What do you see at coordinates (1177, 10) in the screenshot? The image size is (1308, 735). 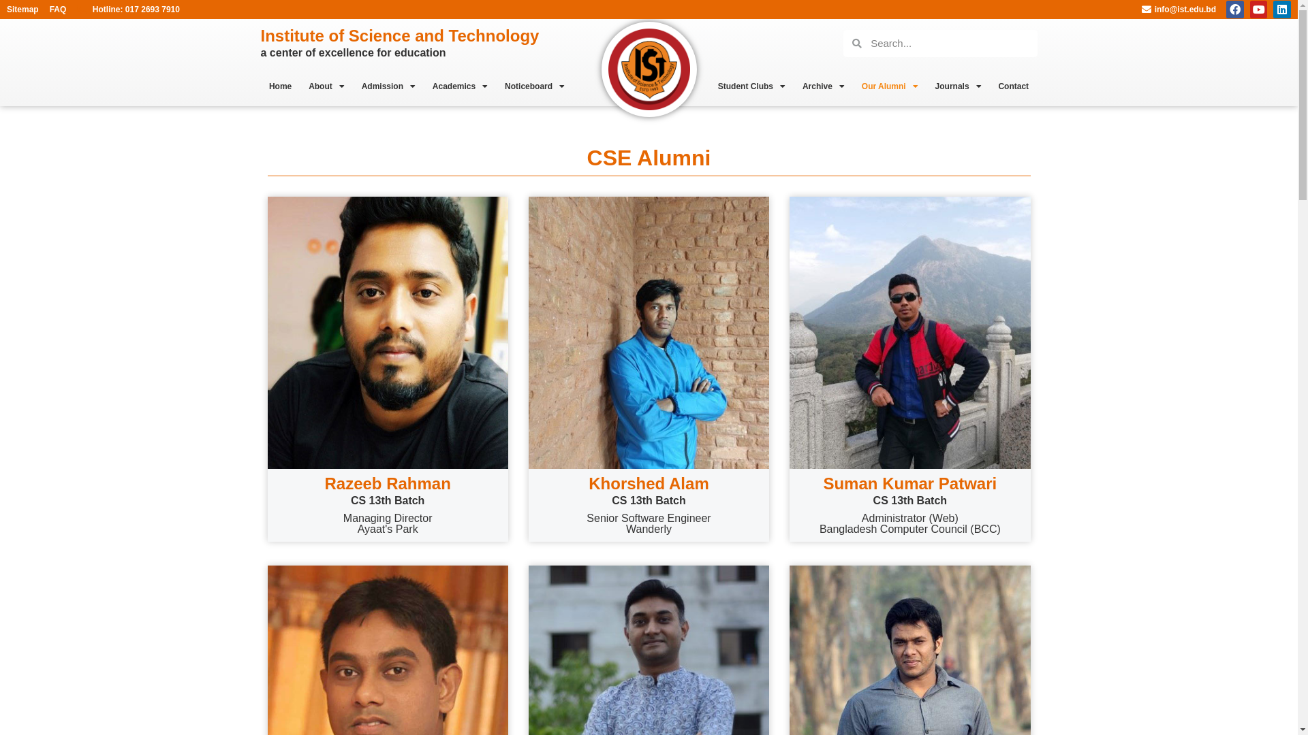 I see `info@ist.edu.bd` at bounding box center [1177, 10].